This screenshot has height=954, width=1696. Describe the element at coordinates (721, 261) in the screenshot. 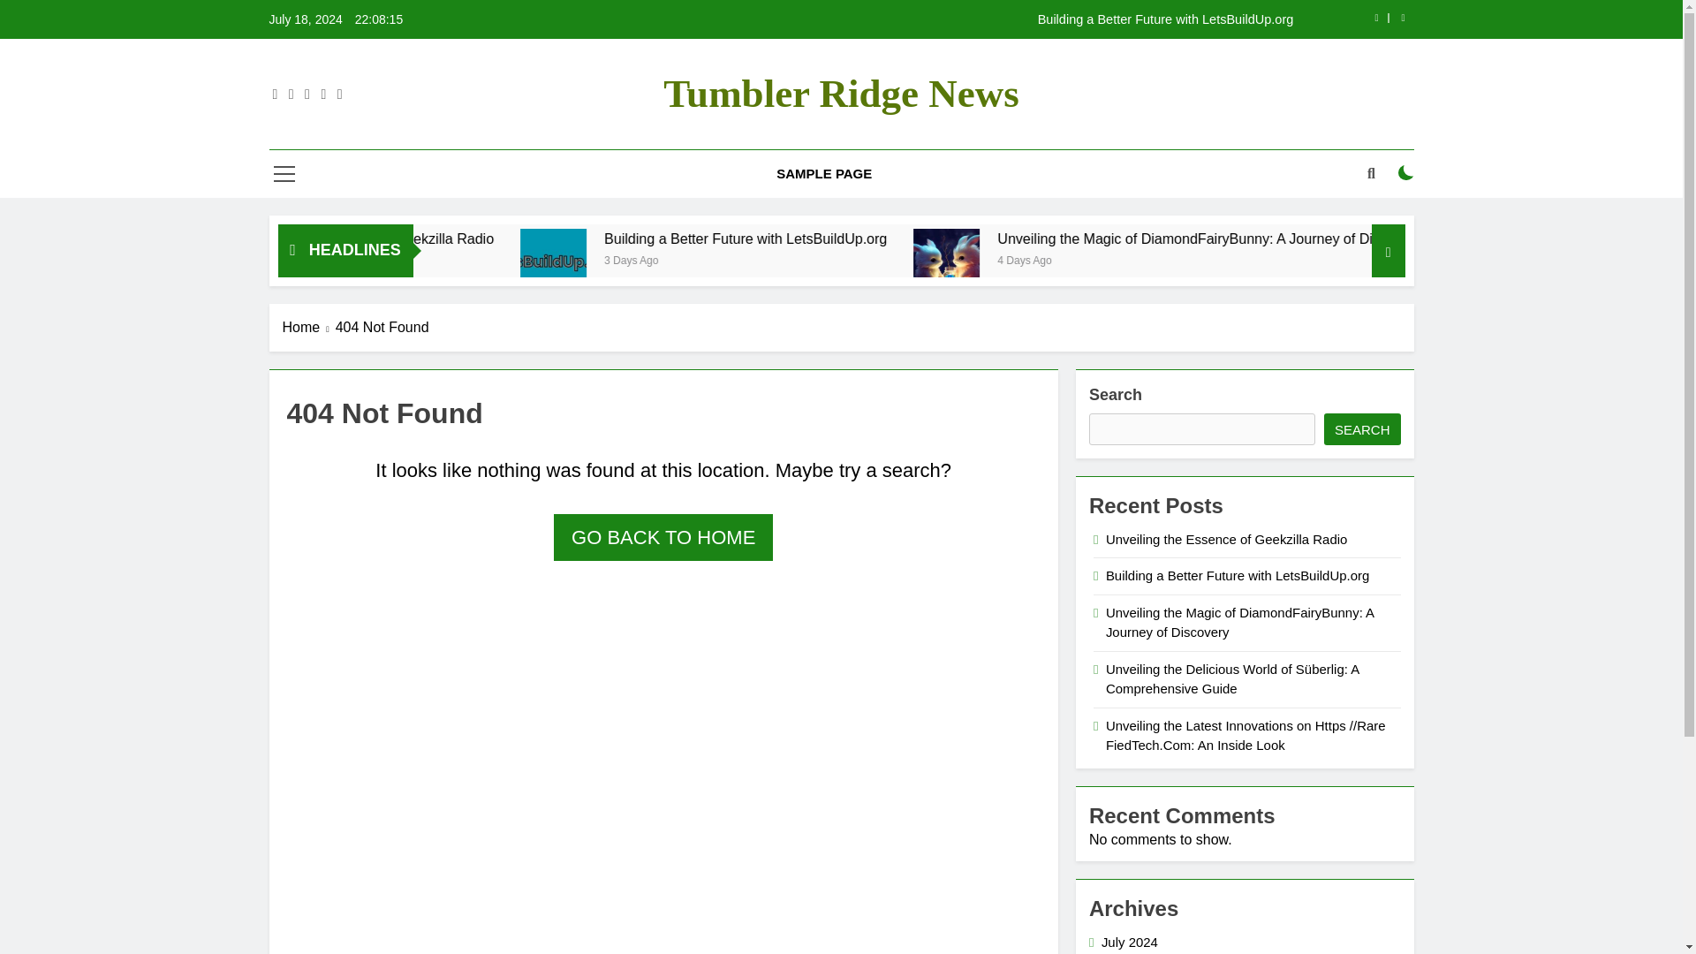

I see `Building a Better Future with LetsBuildUp.org` at that location.